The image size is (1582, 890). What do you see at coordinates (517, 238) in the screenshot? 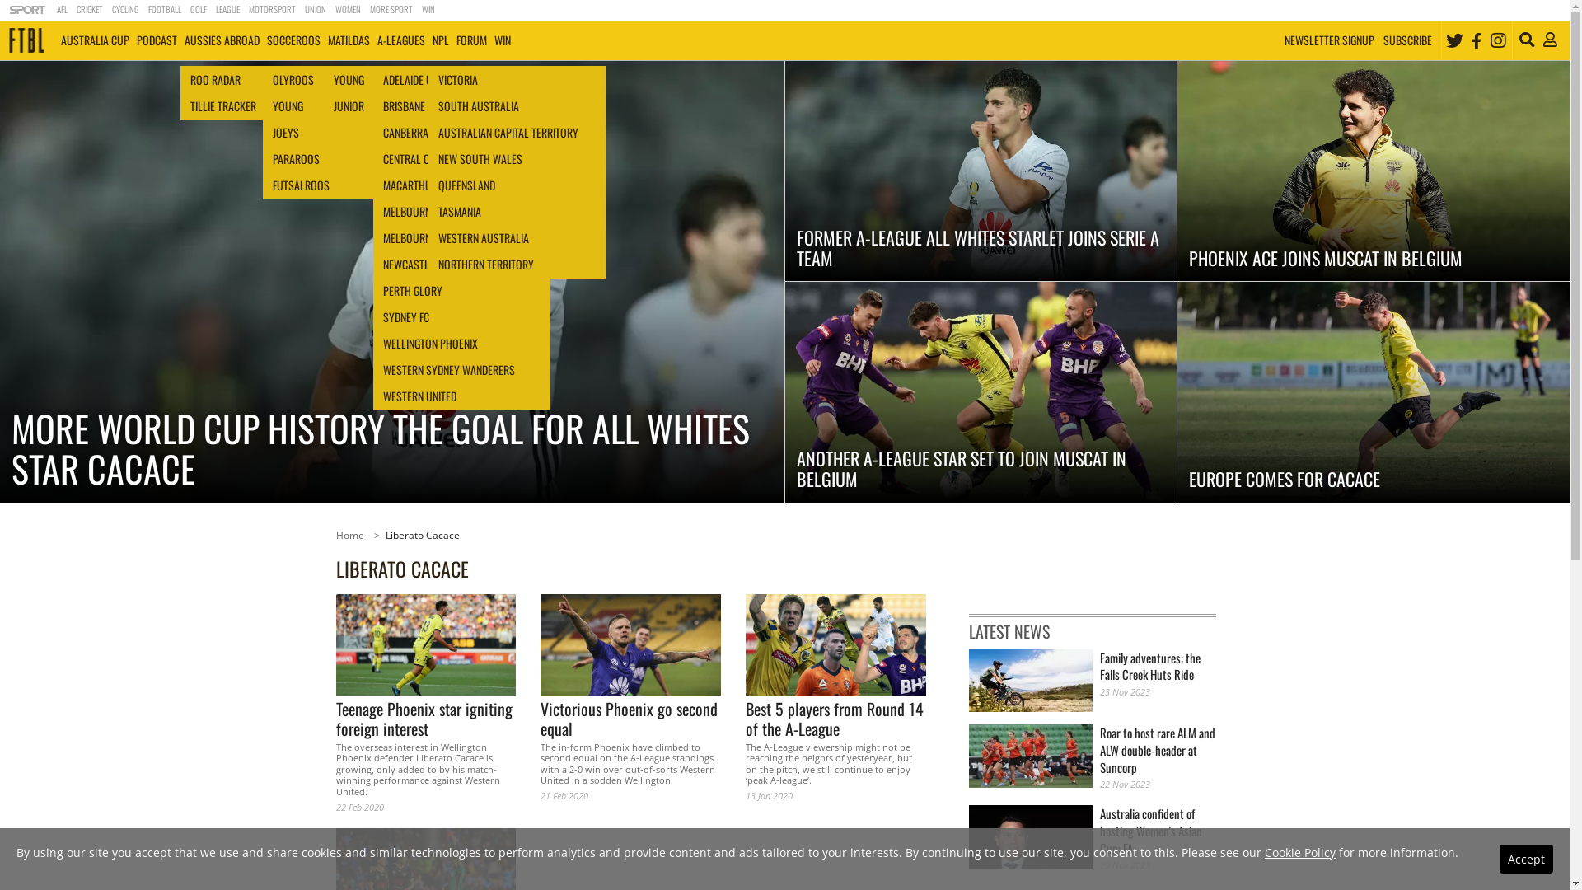
I see `WESTERN AUSTRALIA` at bounding box center [517, 238].